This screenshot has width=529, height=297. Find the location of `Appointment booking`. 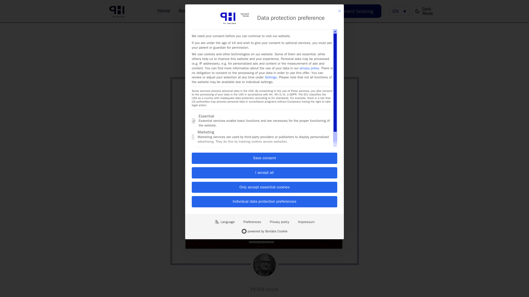

Appointment booking is located at coordinates (350, 11).